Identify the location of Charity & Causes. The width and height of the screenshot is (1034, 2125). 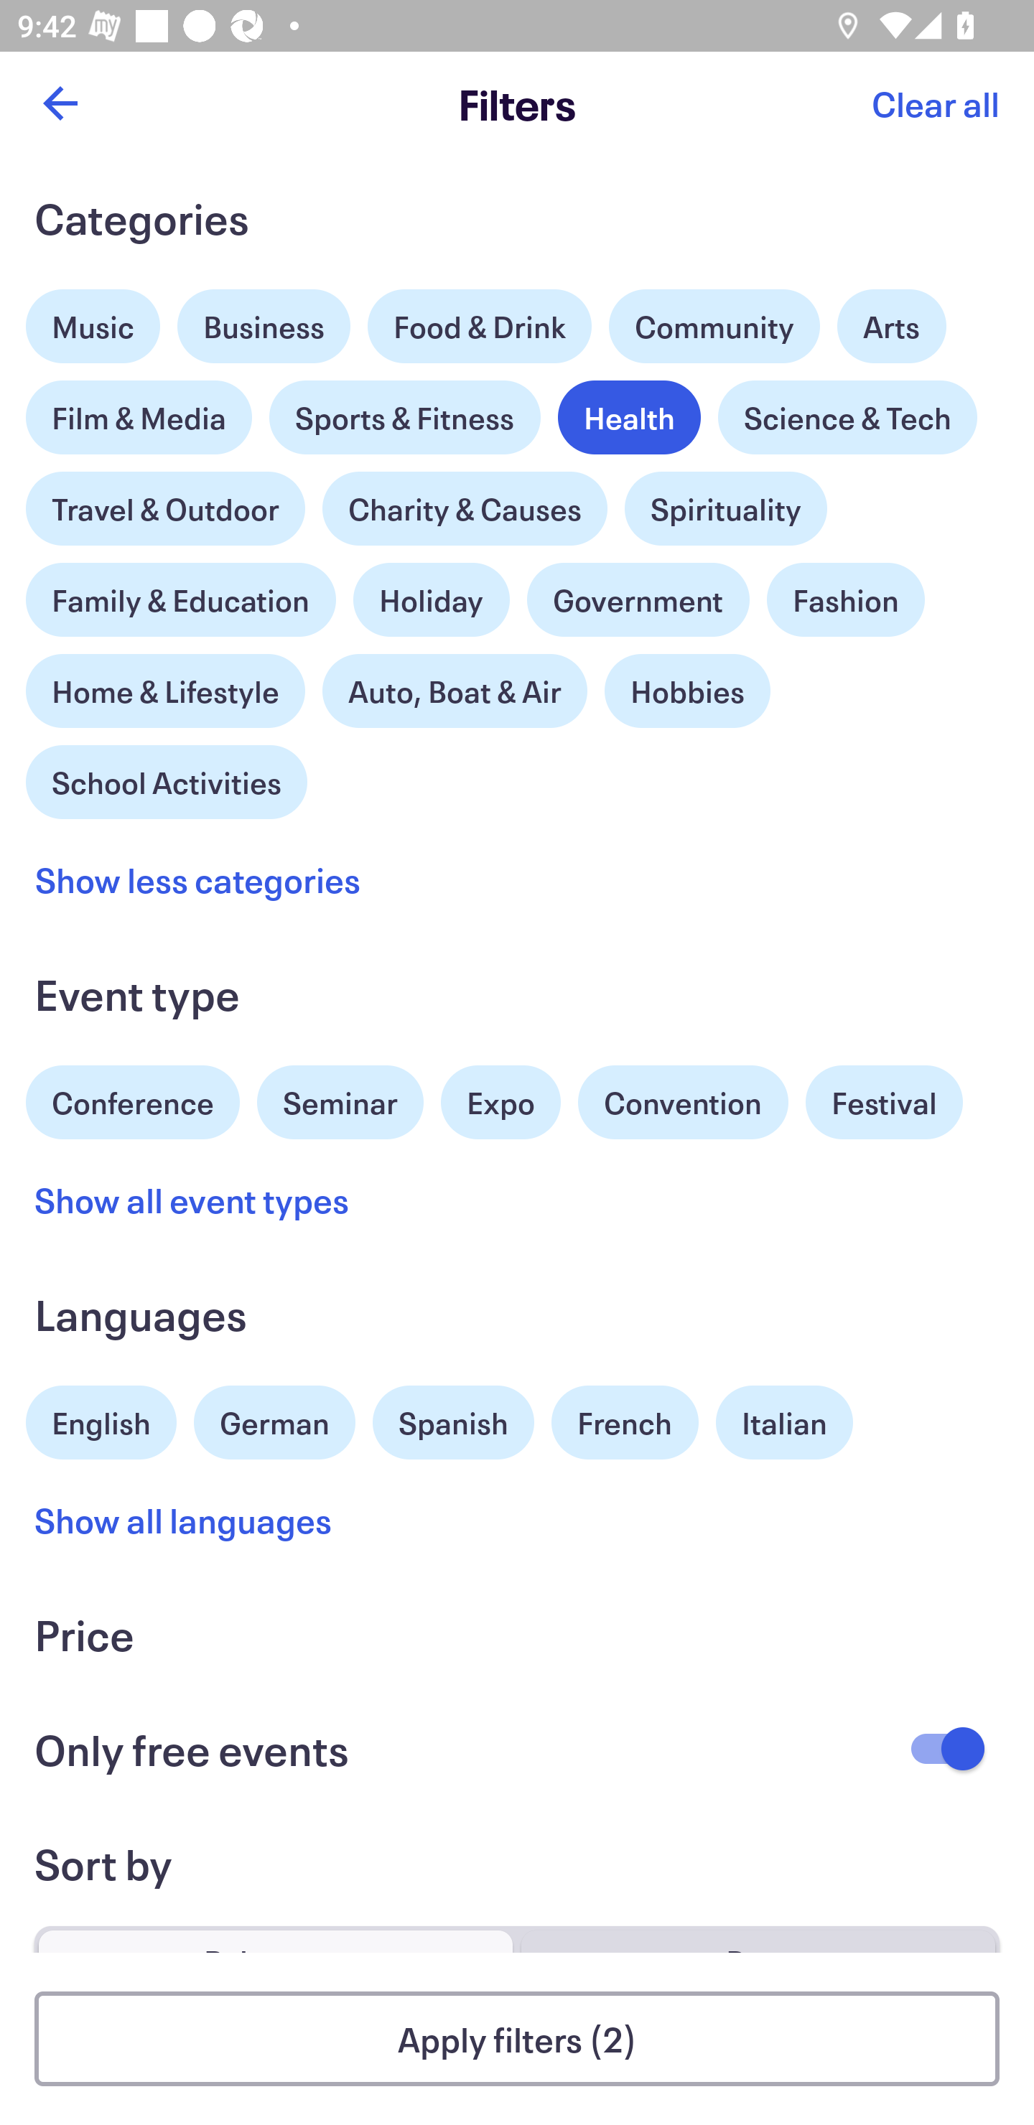
(465, 508).